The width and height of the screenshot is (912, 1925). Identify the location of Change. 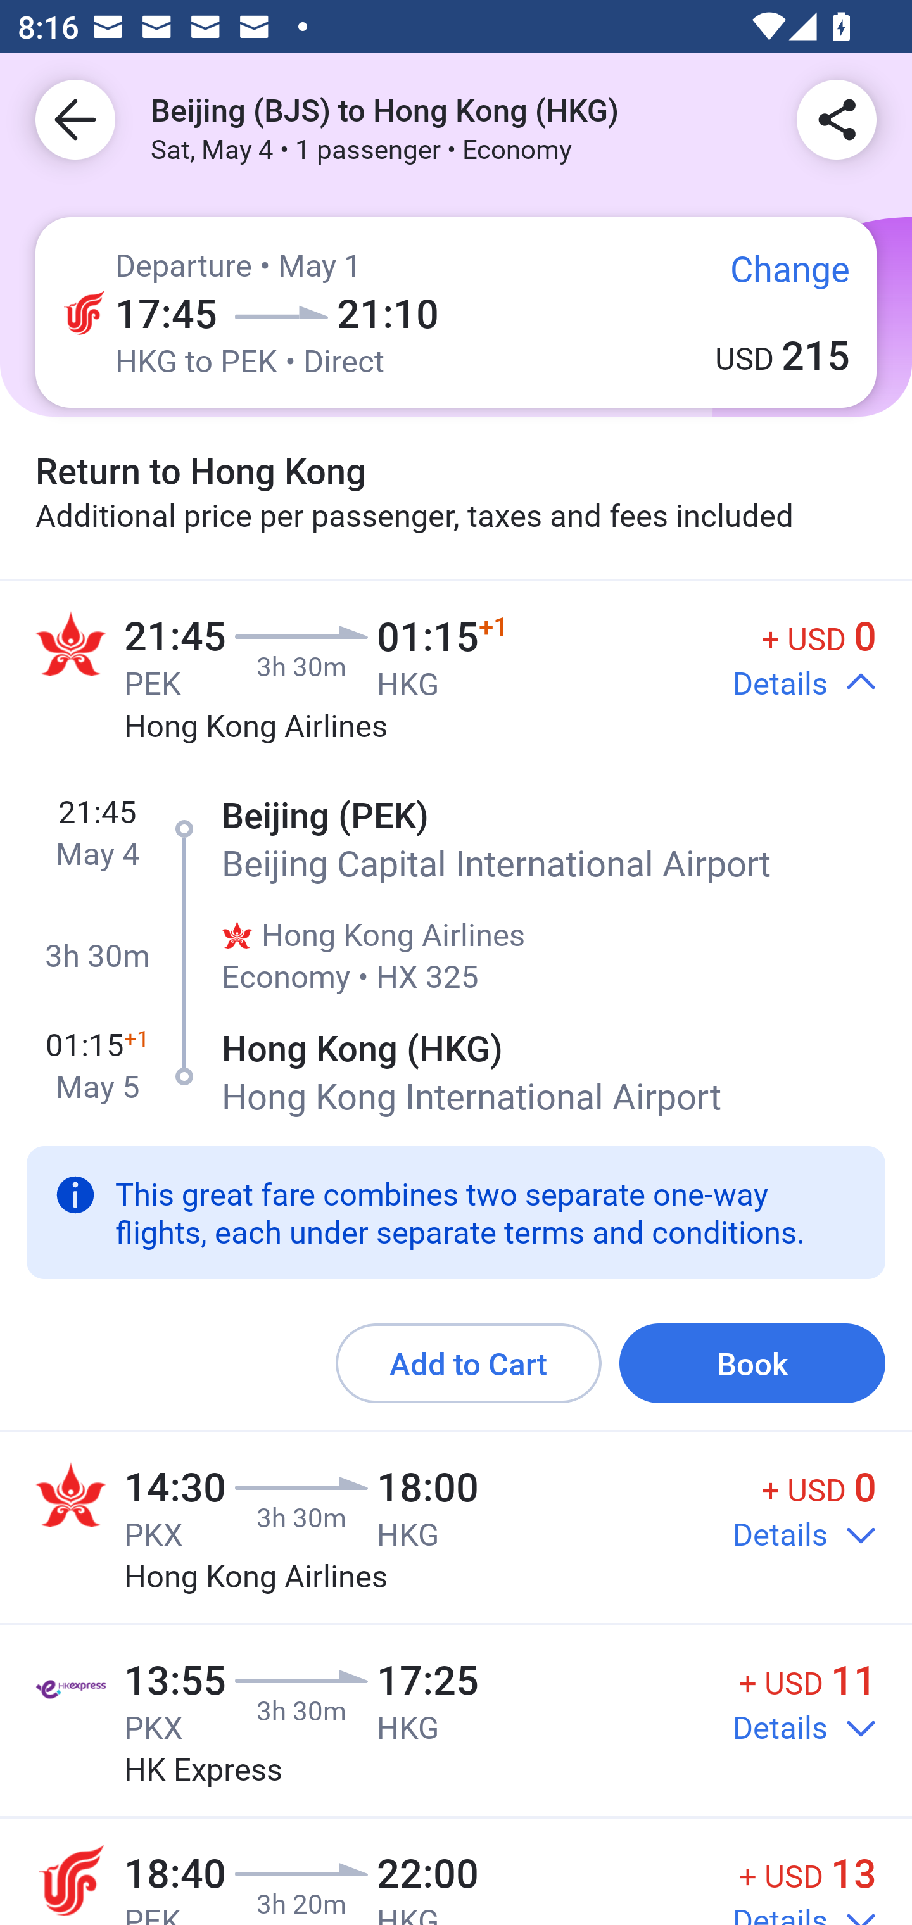
(773, 281).